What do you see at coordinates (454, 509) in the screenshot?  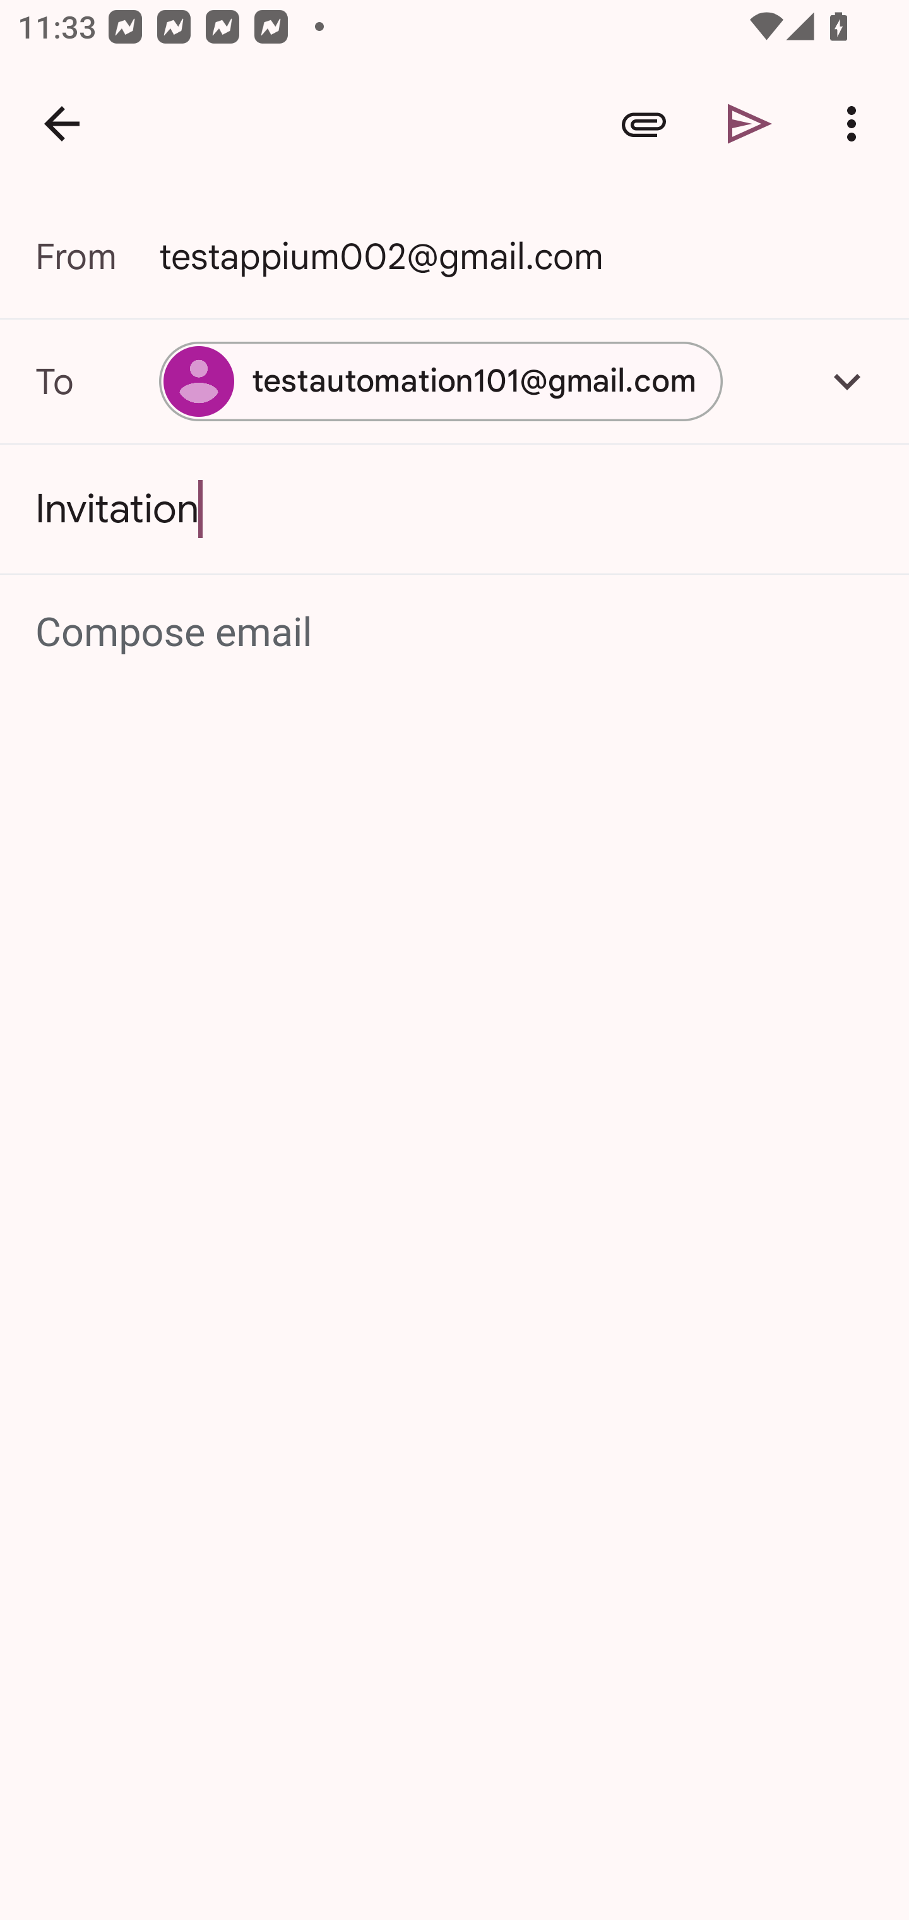 I see `Invitation` at bounding box center [454, 509].